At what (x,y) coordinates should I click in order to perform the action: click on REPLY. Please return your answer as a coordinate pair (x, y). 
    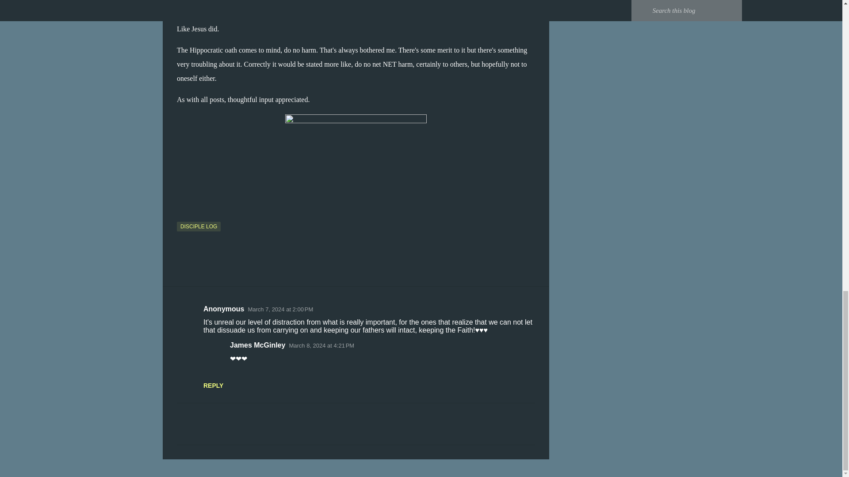
    Looking at the image, I should click on (213, 386).